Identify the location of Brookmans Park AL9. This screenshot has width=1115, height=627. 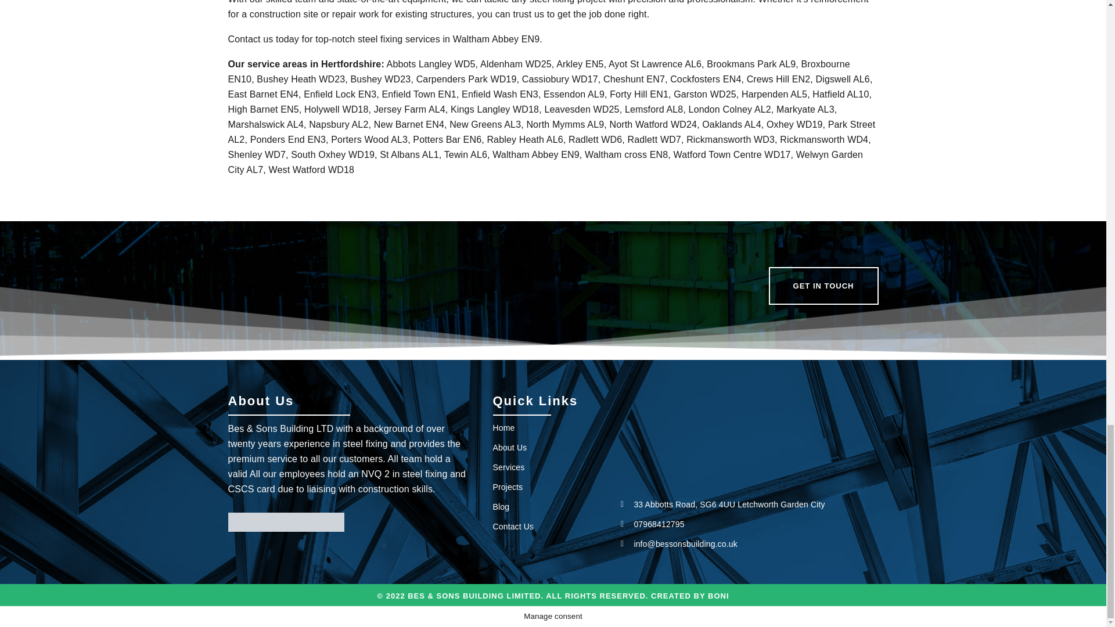
(751, 64).